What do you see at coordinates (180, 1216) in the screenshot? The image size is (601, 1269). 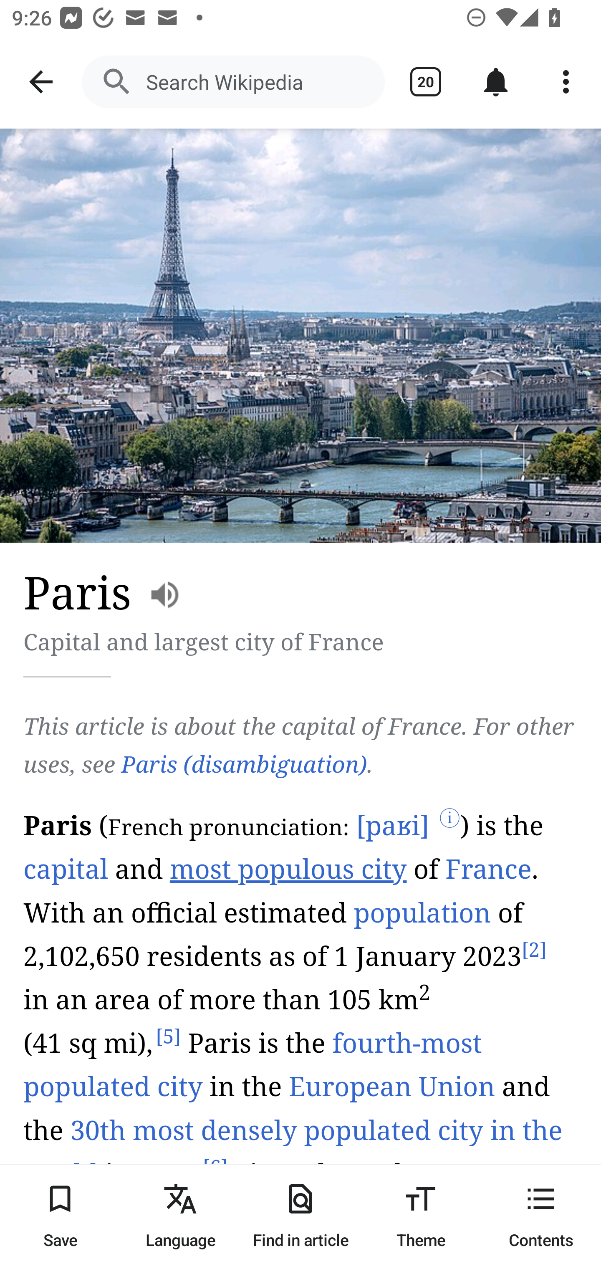 I see `Language` at bounding box center [180, 1216].